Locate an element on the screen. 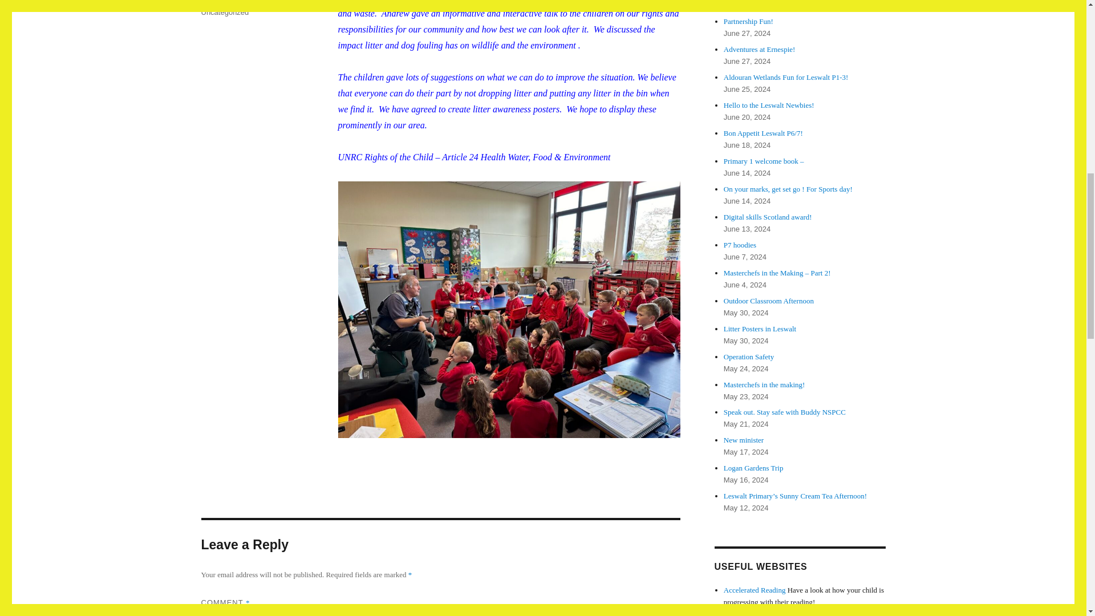 The height and width of the screenshot is (616, 1095). Operation Safety is located at coordinates (749, 356).